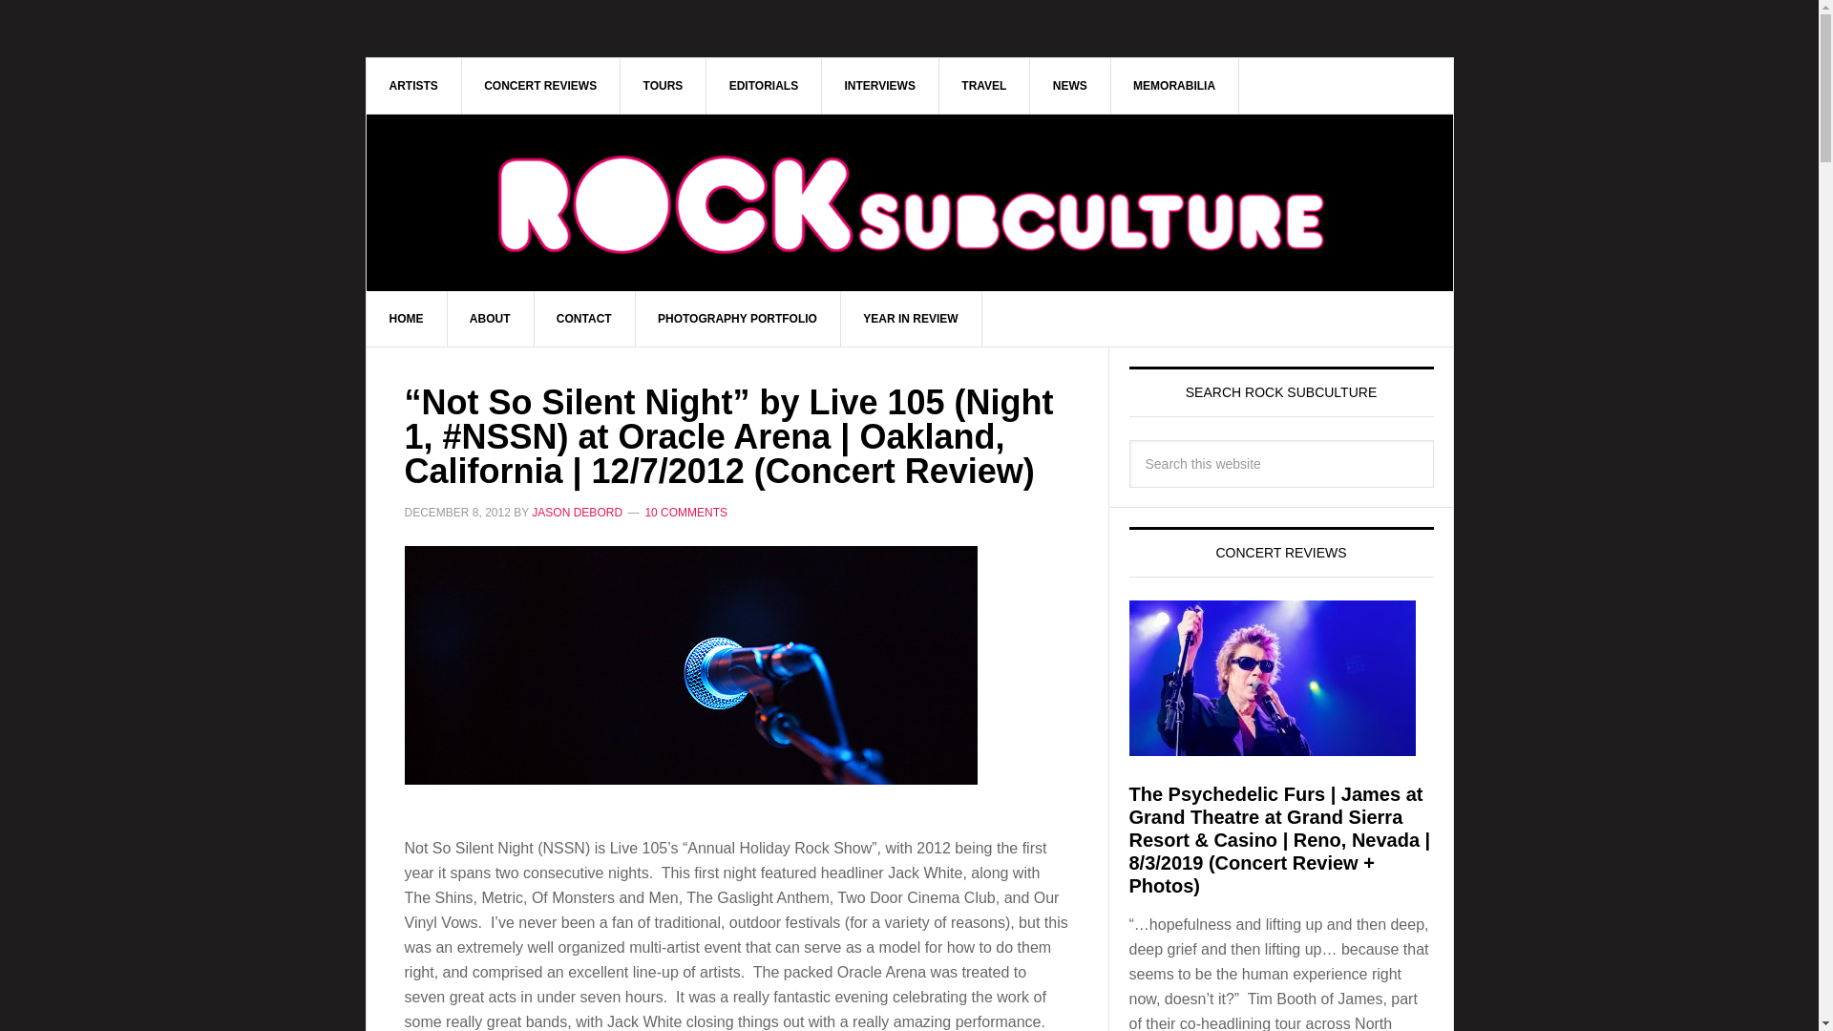  Describe the element at coordinates (1070, 85) in the screenshot. I see `NEWS` at that location.